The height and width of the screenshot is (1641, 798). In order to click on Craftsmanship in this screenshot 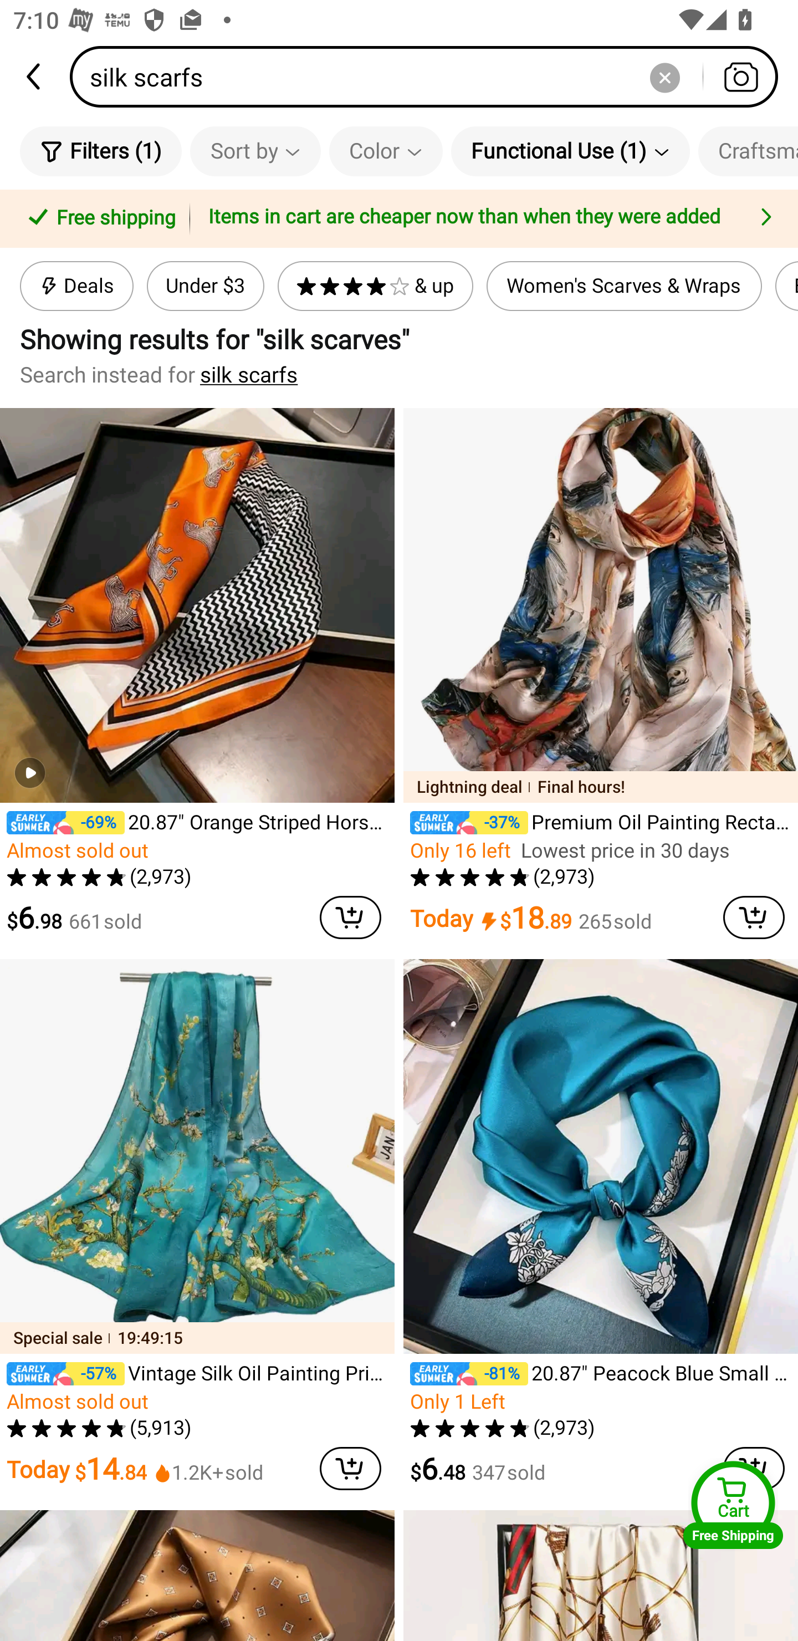, I will do `click(748, 151)`.